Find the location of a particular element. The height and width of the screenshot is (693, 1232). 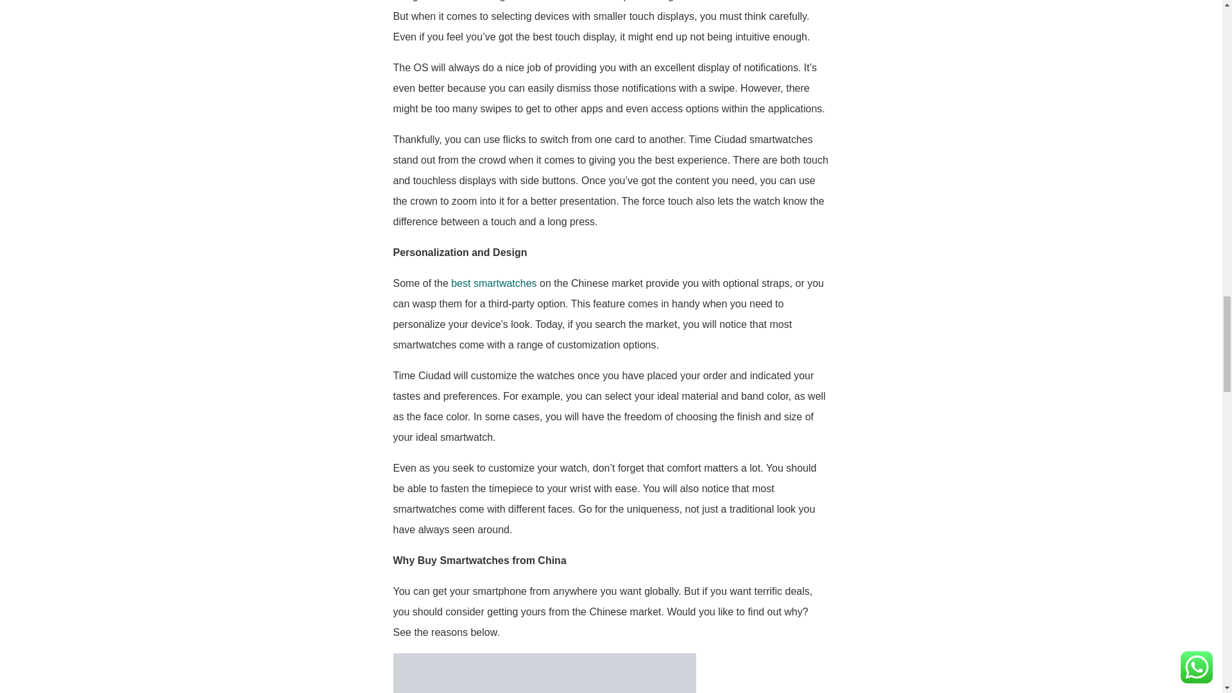

best smartwatches is located at coordinates (493, 284).